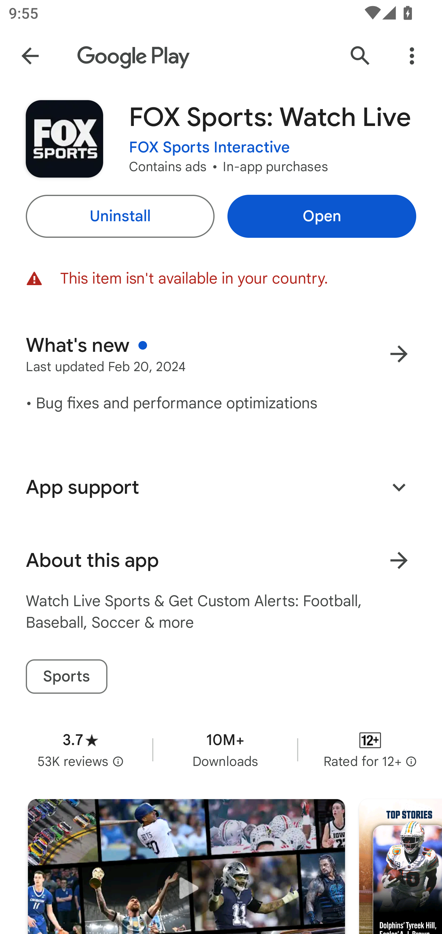 Image resolution: width=442 pixels, height=934 pixels. I want to click on FOX Sports Interactive, so click(209, 147).